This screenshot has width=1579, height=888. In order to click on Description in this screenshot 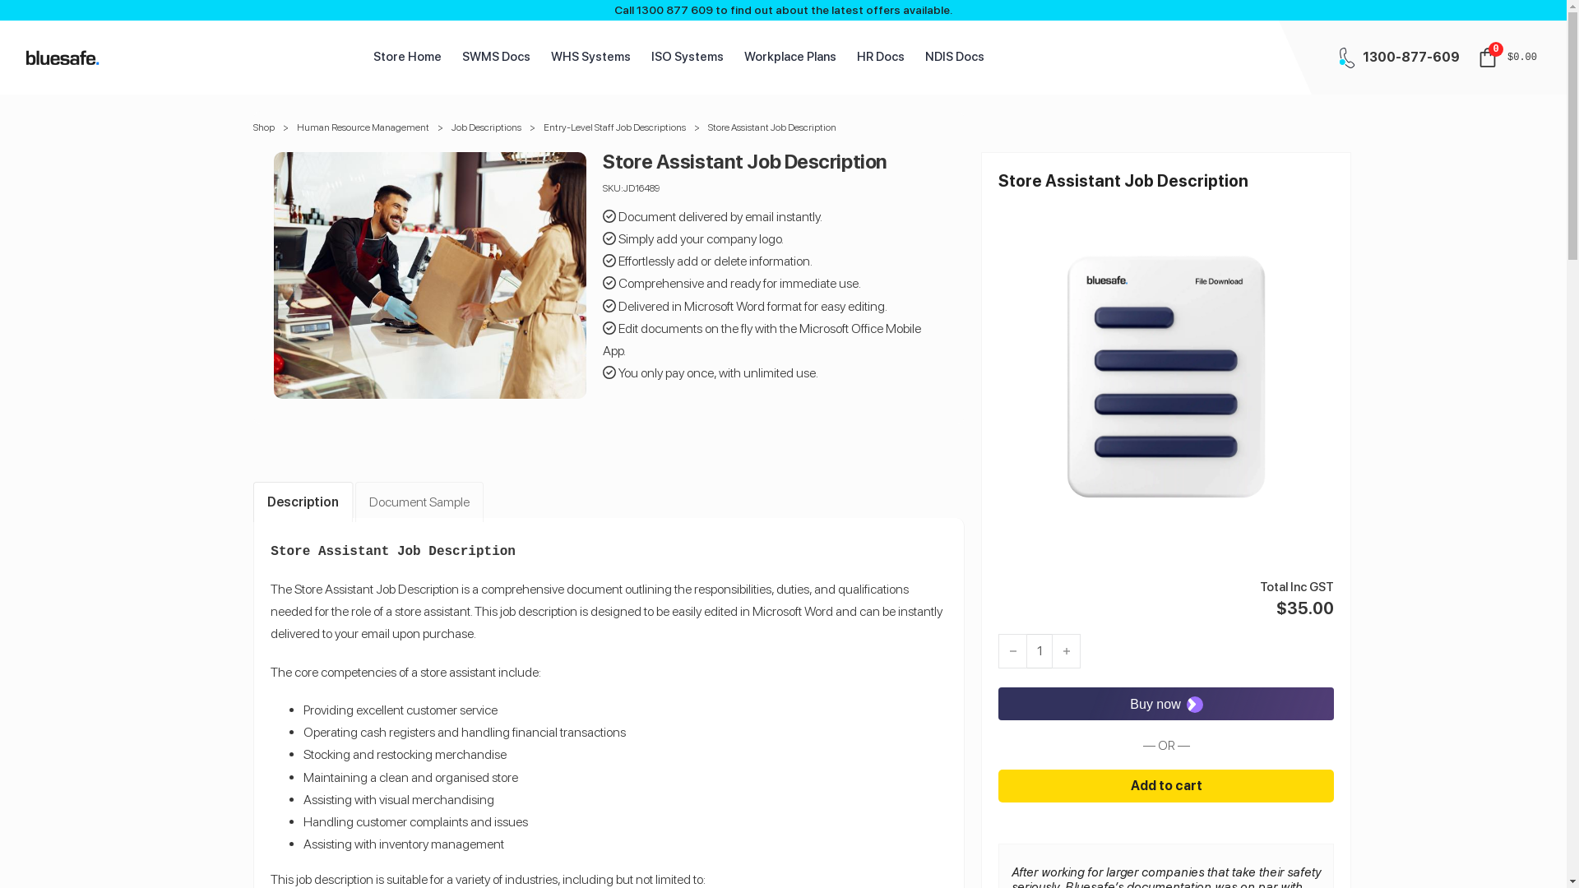, I will do `click(303, 502)`.